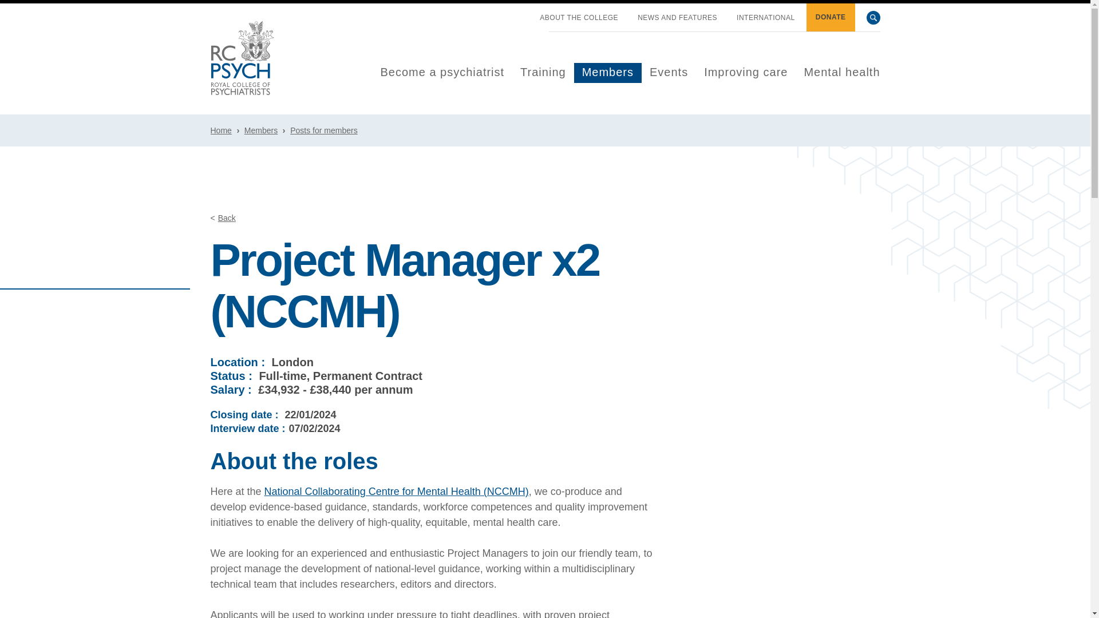 The image size is (1099, 618). I want to click on Become a psychiatrist, so click(442, 73).